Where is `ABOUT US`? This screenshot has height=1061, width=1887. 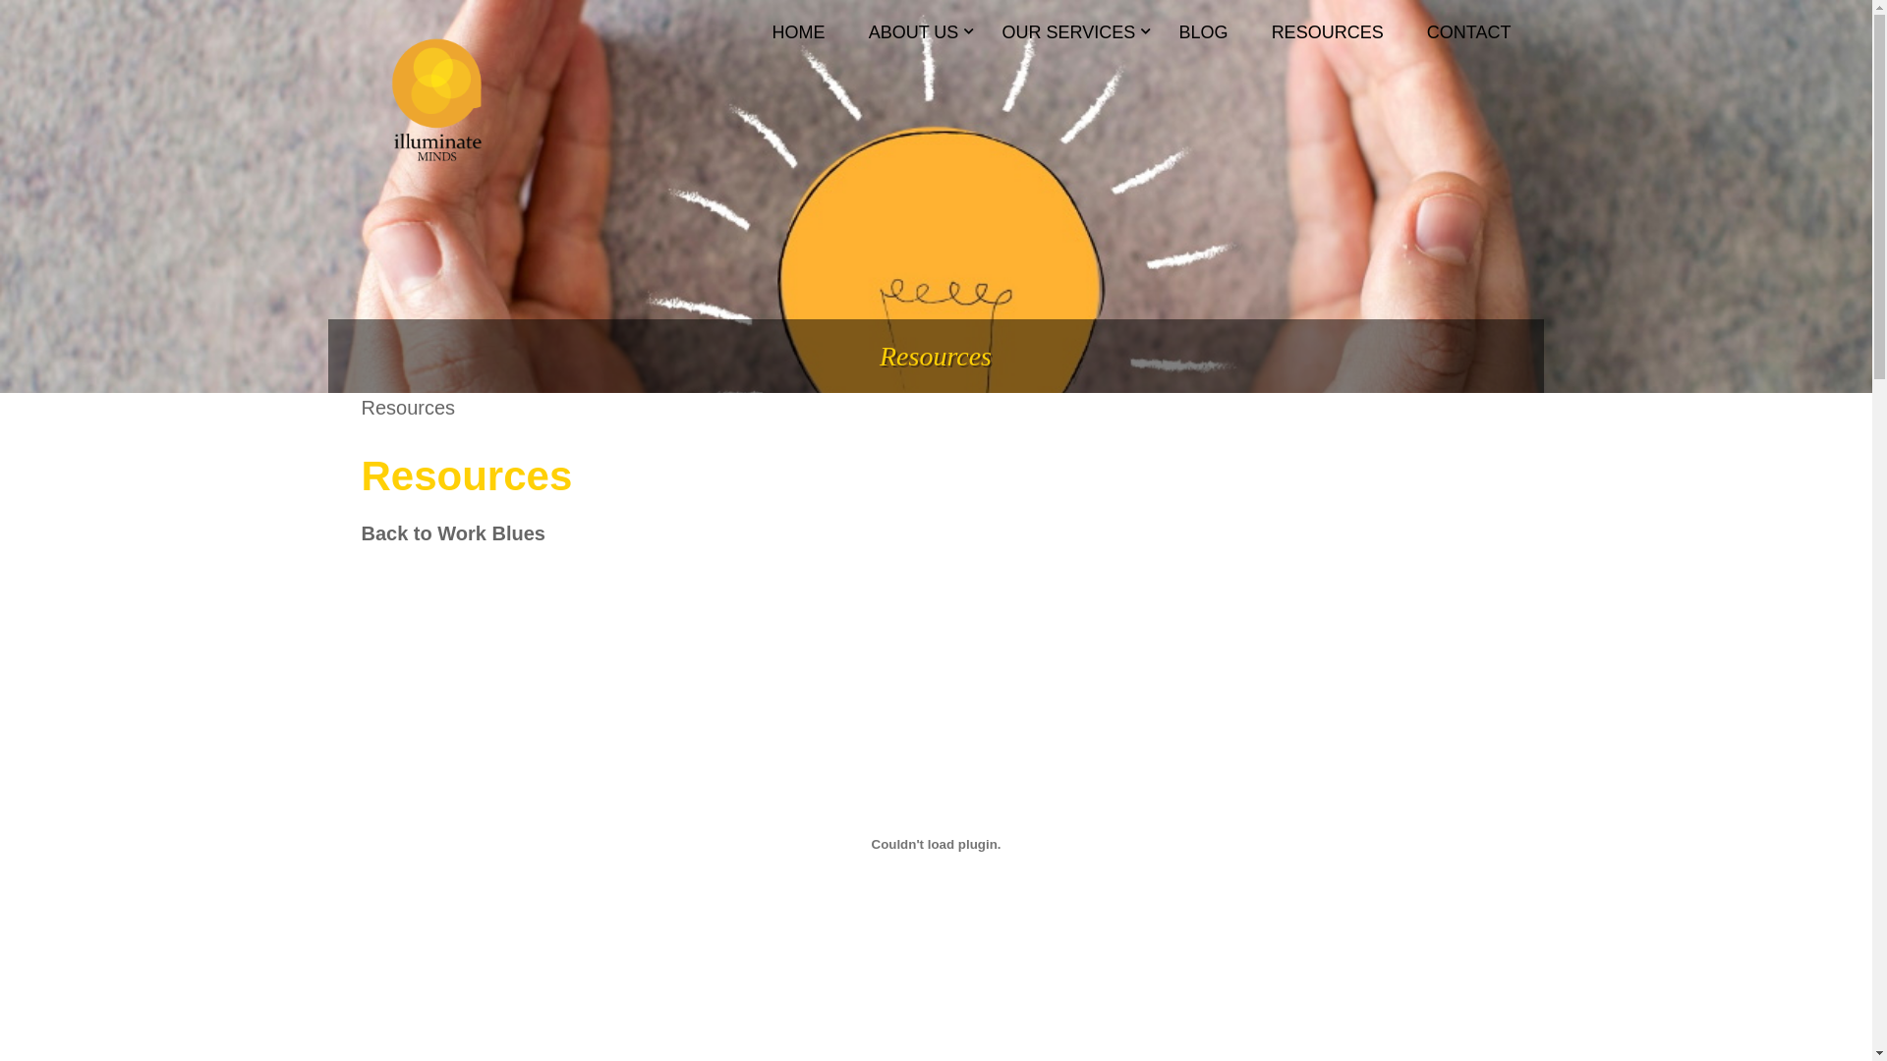 ABOUT US is located at coordinates (914, 41).